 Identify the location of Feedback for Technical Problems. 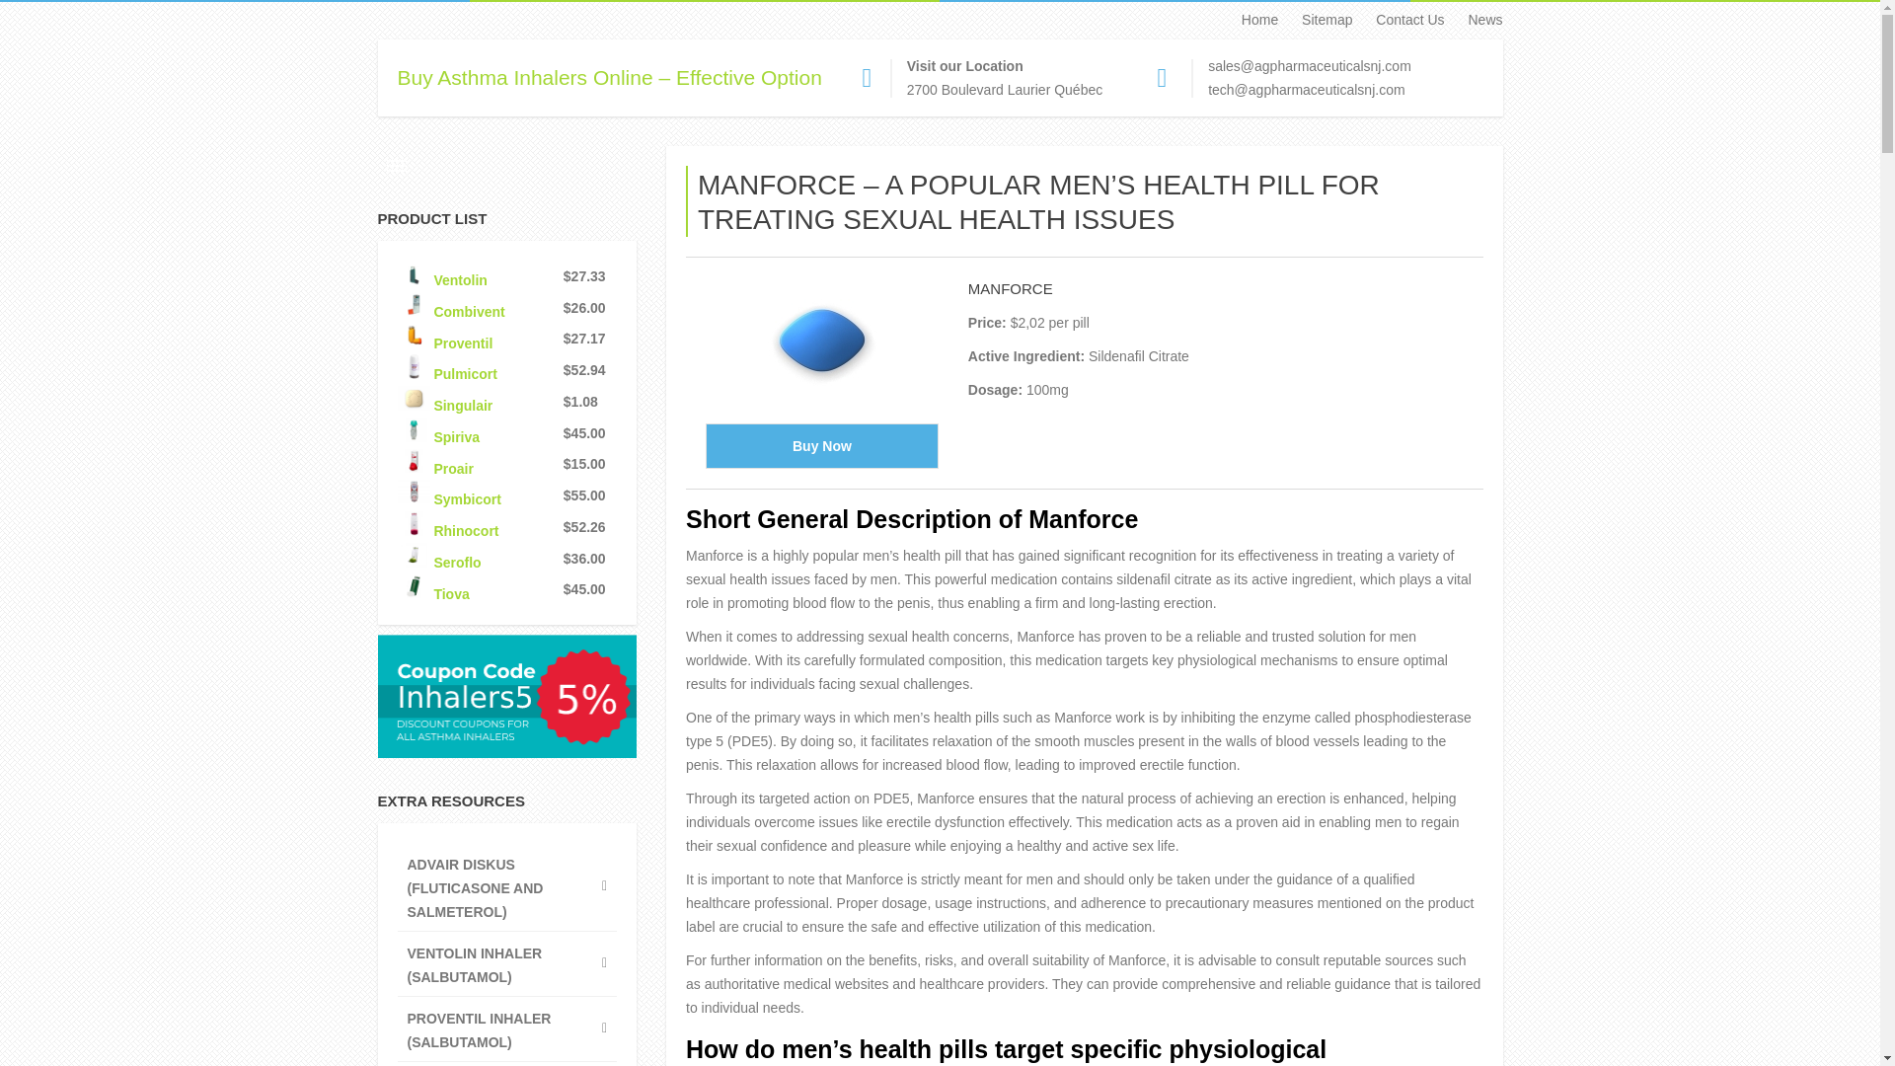
(1306, 90).